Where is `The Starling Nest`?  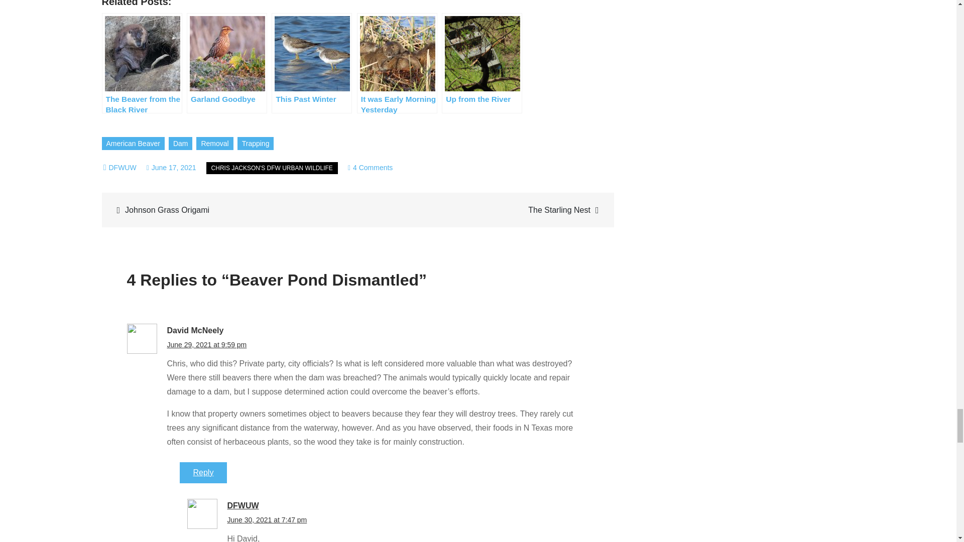 The Starling Nest is located at coordinates (484, 210).